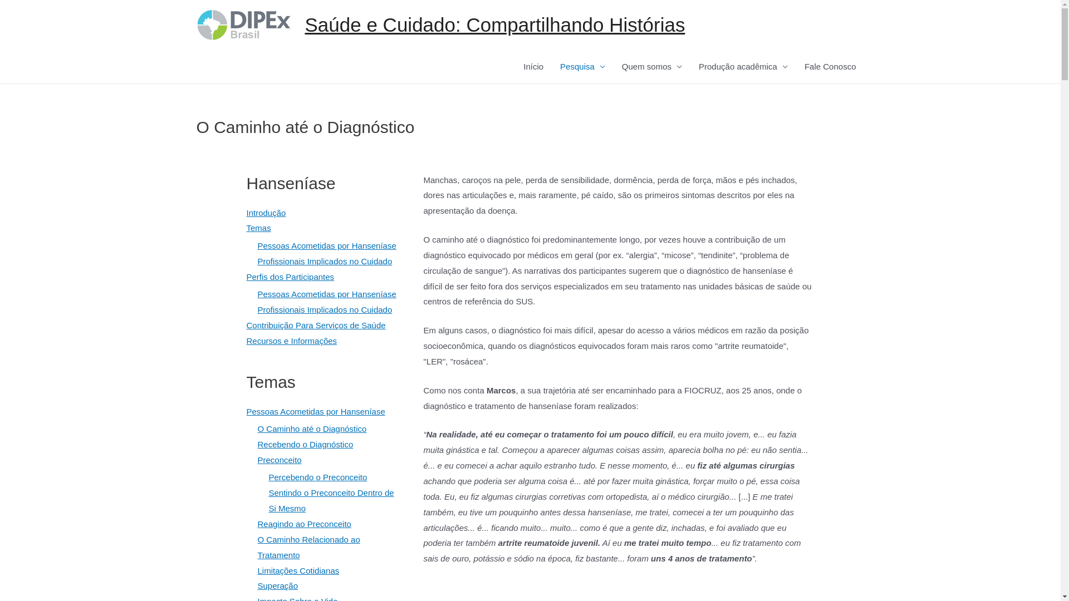 The width and height of the screenshot is (1069, 601). What do you see at coordinates (258, 228) in the screenshot?
I see `Temas` at bounding box center [258, 228].